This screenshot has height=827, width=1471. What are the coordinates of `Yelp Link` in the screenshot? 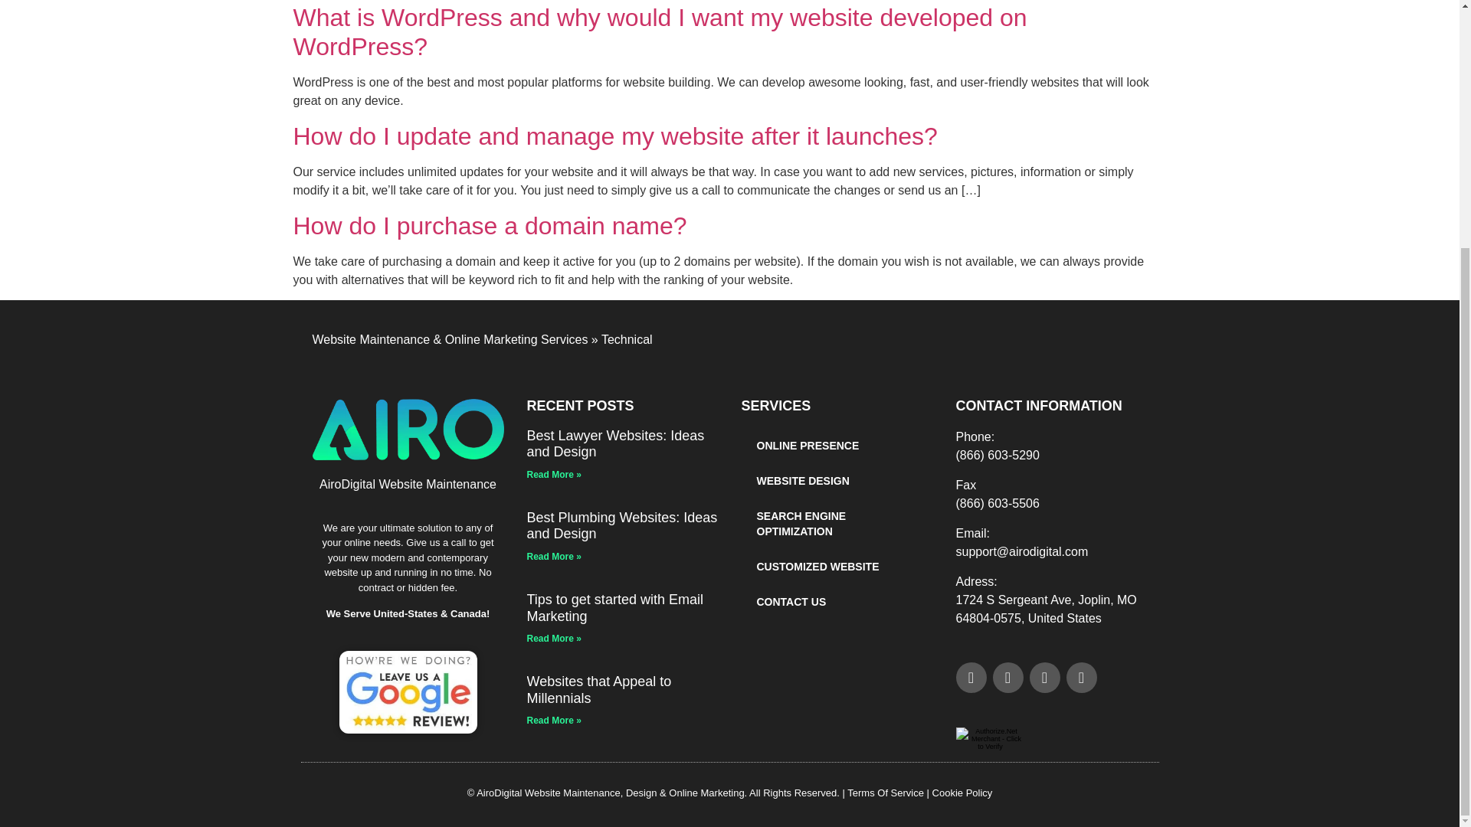 It's located at (1082, 678).